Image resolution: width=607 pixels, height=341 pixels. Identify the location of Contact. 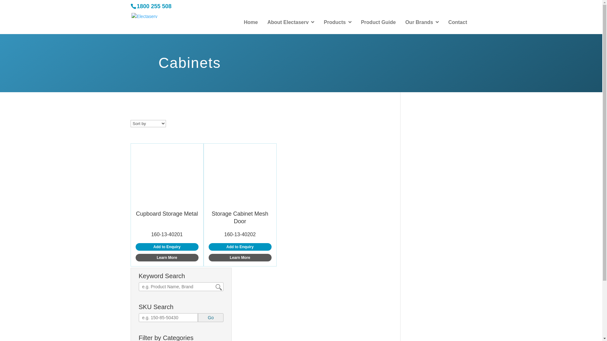
(458, 23).